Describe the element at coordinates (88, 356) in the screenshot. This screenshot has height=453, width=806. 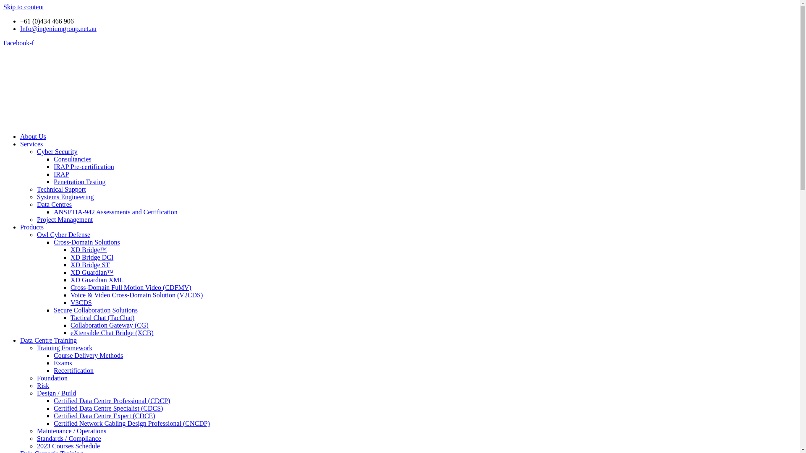
I see `Course Delivery Methods` at that location.